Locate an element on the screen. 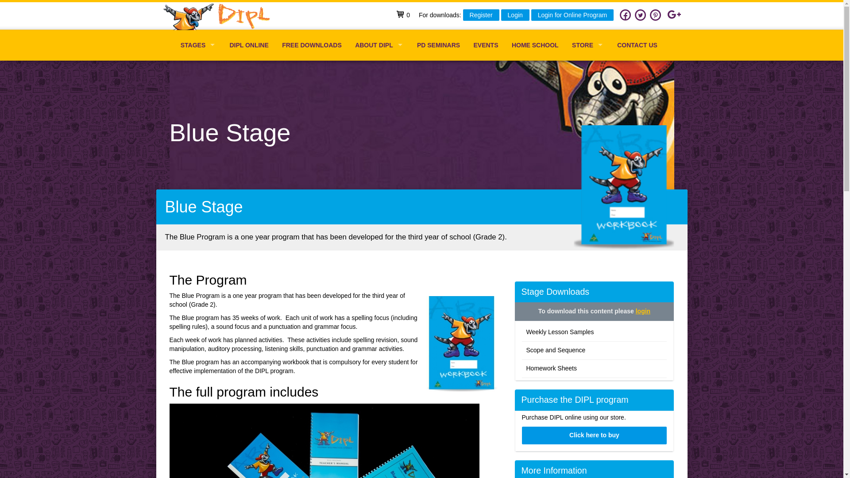 The image size is (850, 478). CONTACT US is located at coordinates (637, 45).